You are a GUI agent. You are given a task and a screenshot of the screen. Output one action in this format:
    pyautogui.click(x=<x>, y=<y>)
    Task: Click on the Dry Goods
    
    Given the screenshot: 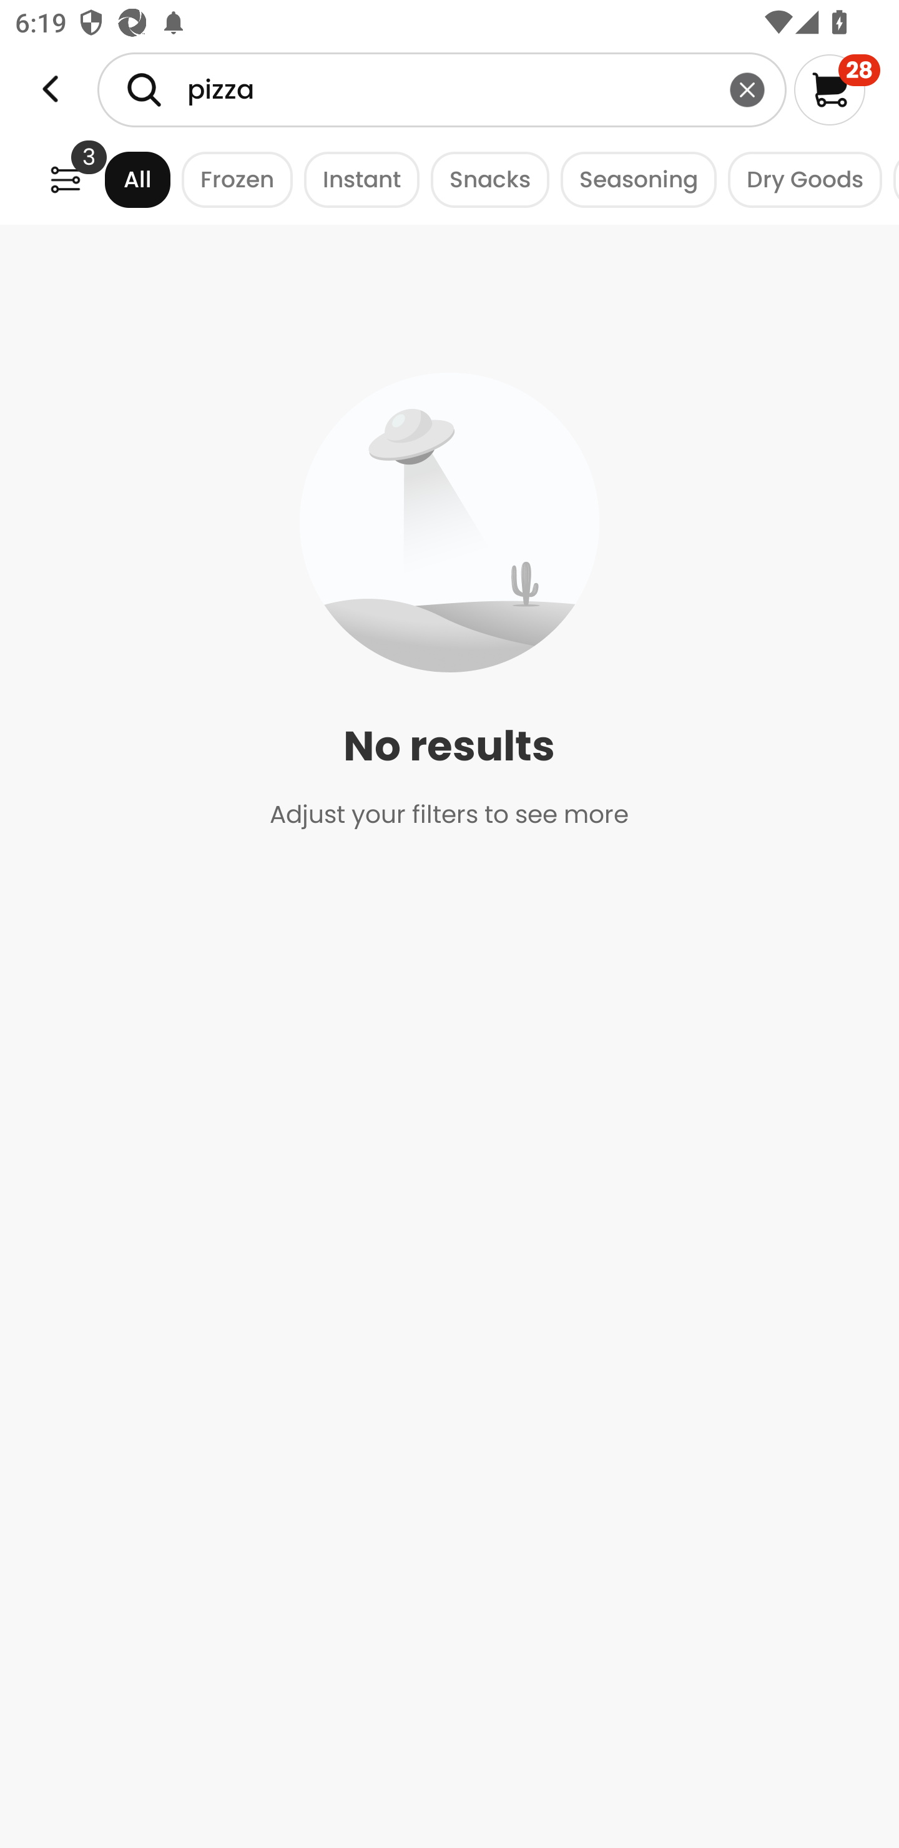 What is the action you would take?
    pyautogui.click(x=799, y=179)
    